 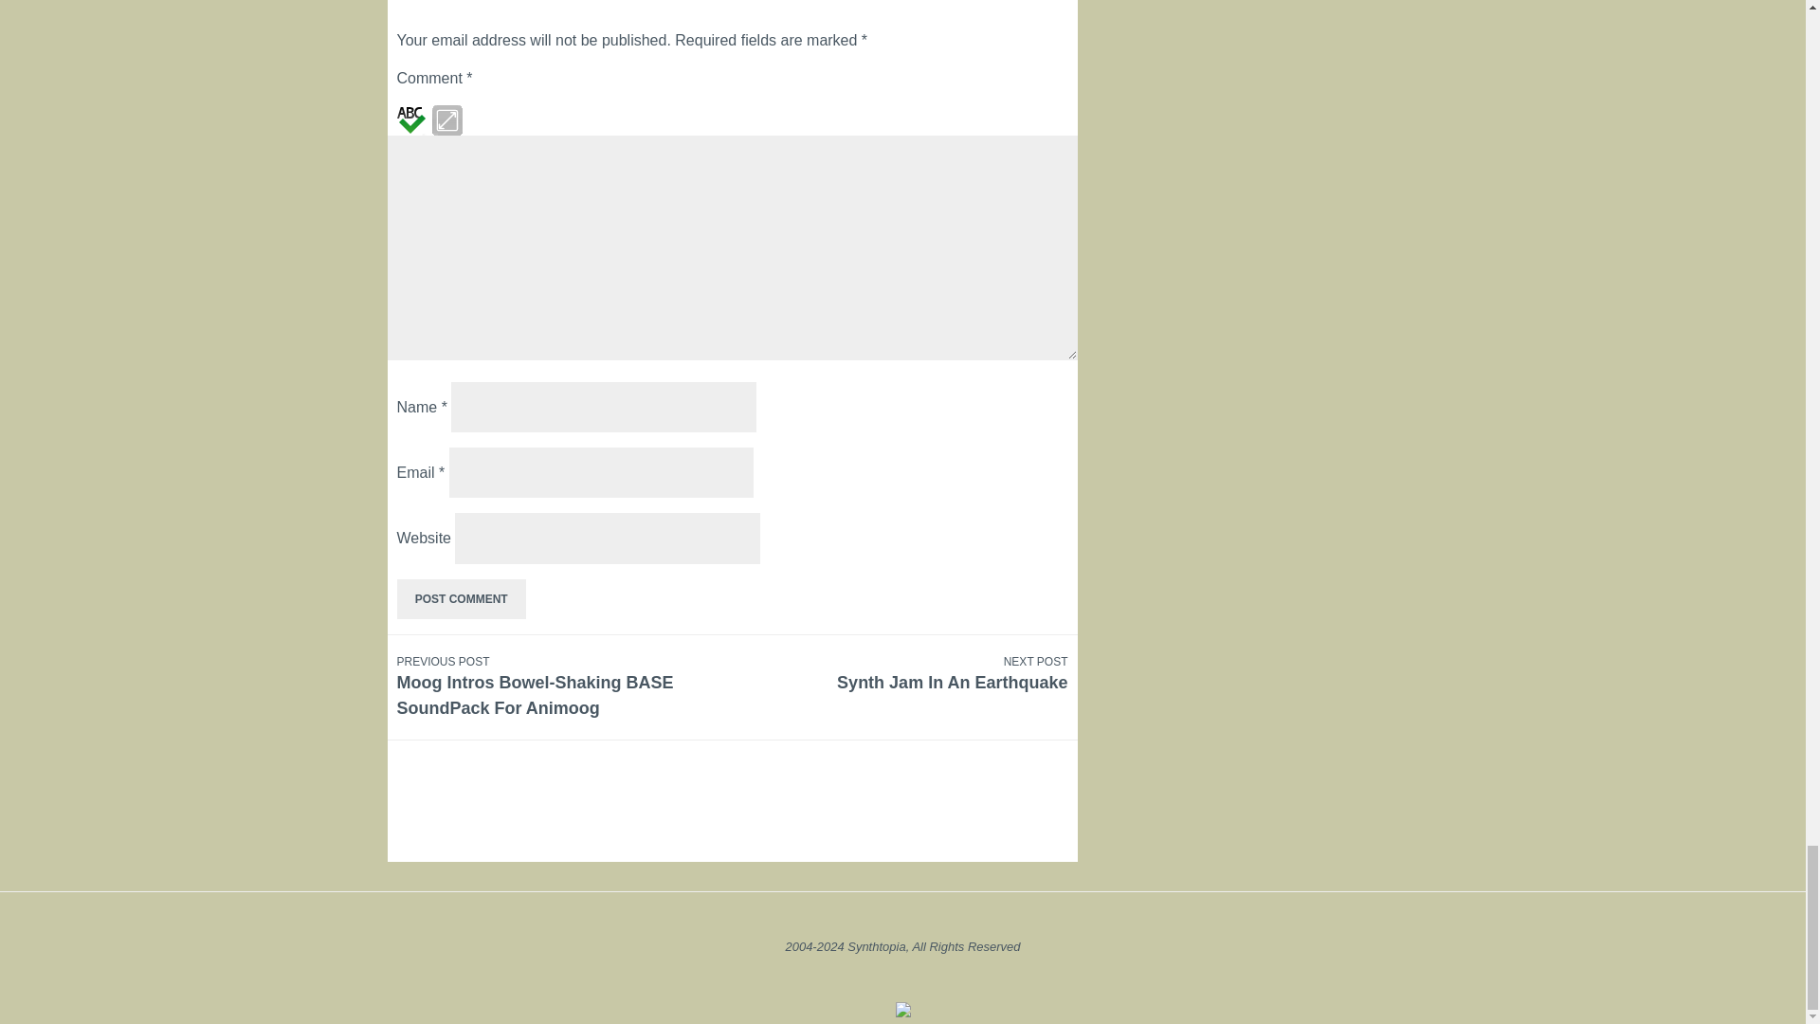 I want to click on Post Comment, so click(x=461, y=599).